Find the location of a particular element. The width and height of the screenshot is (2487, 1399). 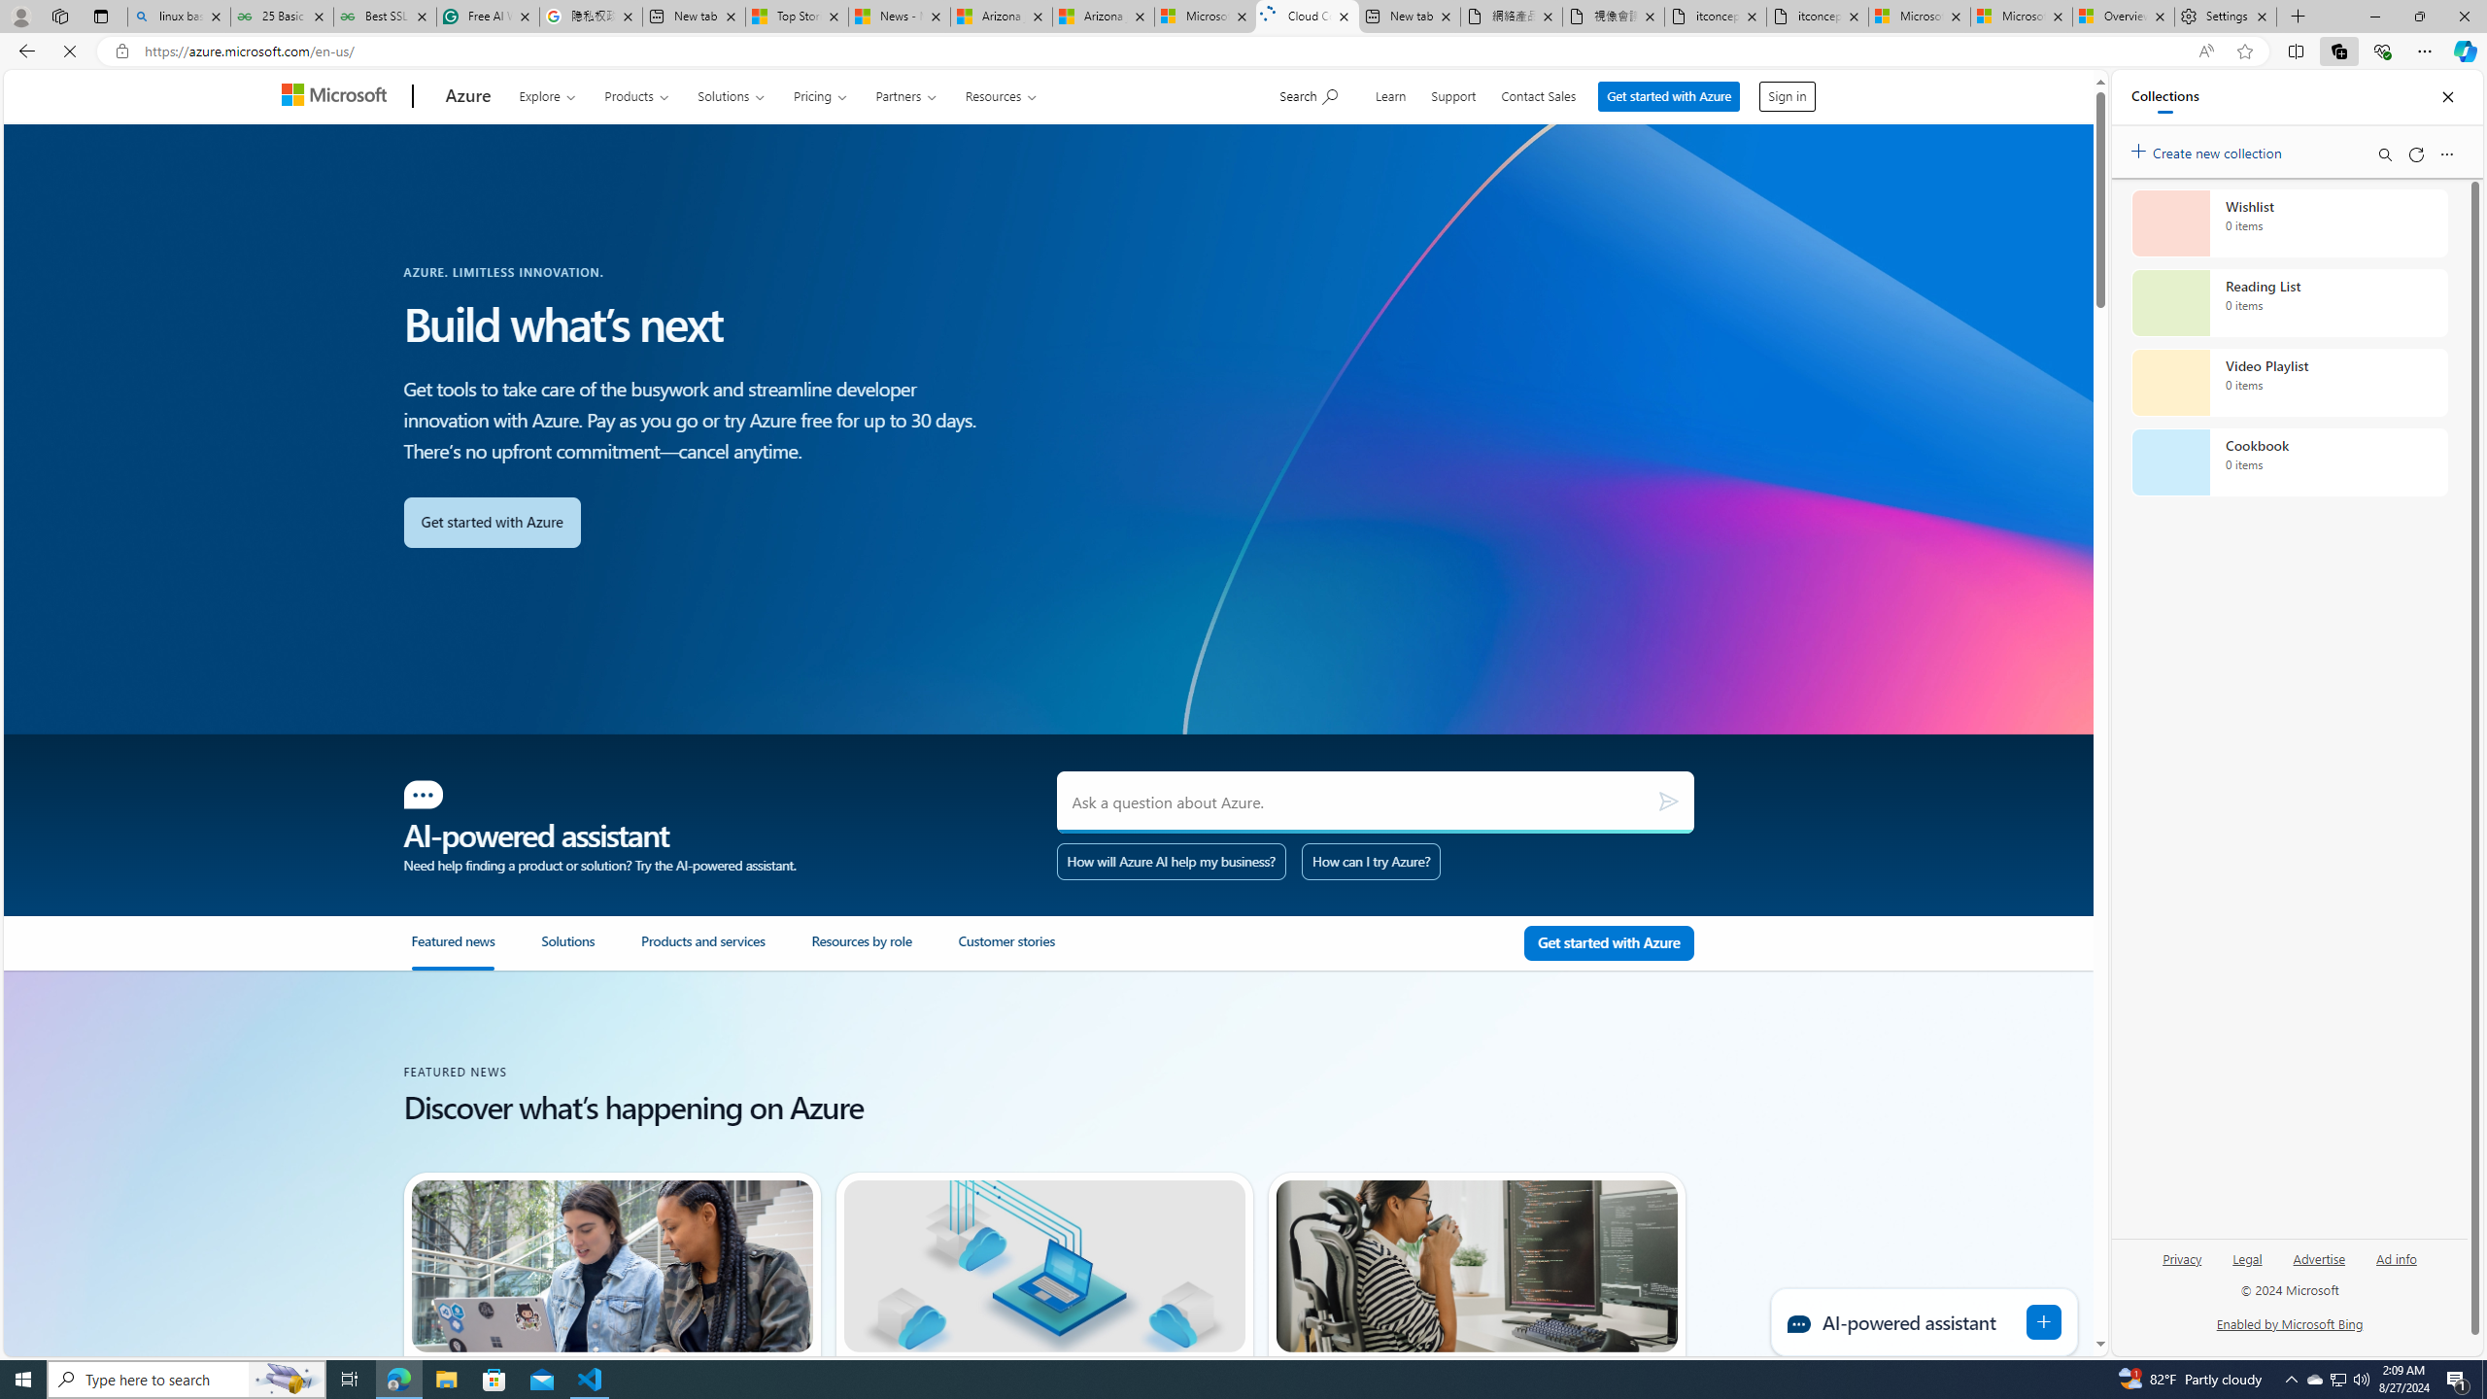

25 Basic Linux Commands For Beginners - GeeksforGeeks is located at coordinates (282, 17).